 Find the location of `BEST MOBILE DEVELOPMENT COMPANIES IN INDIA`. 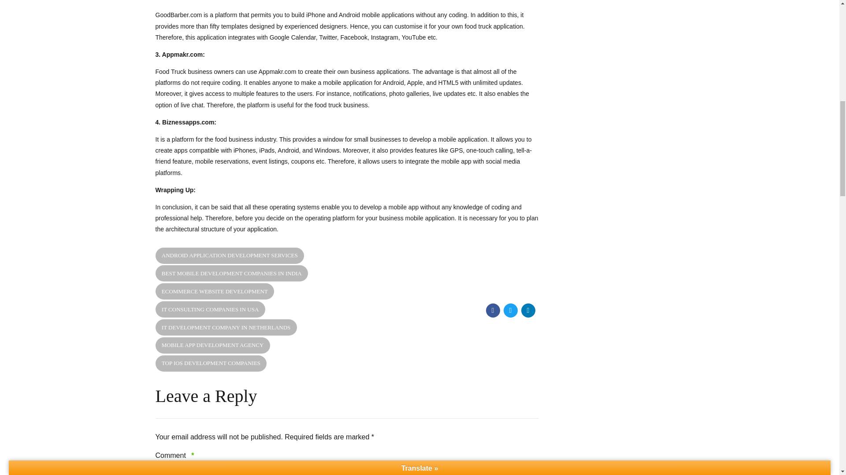

BEST MOBILE DEVELOPMENT COMPANIES IN INDIA is located at coordinates (231, 273).